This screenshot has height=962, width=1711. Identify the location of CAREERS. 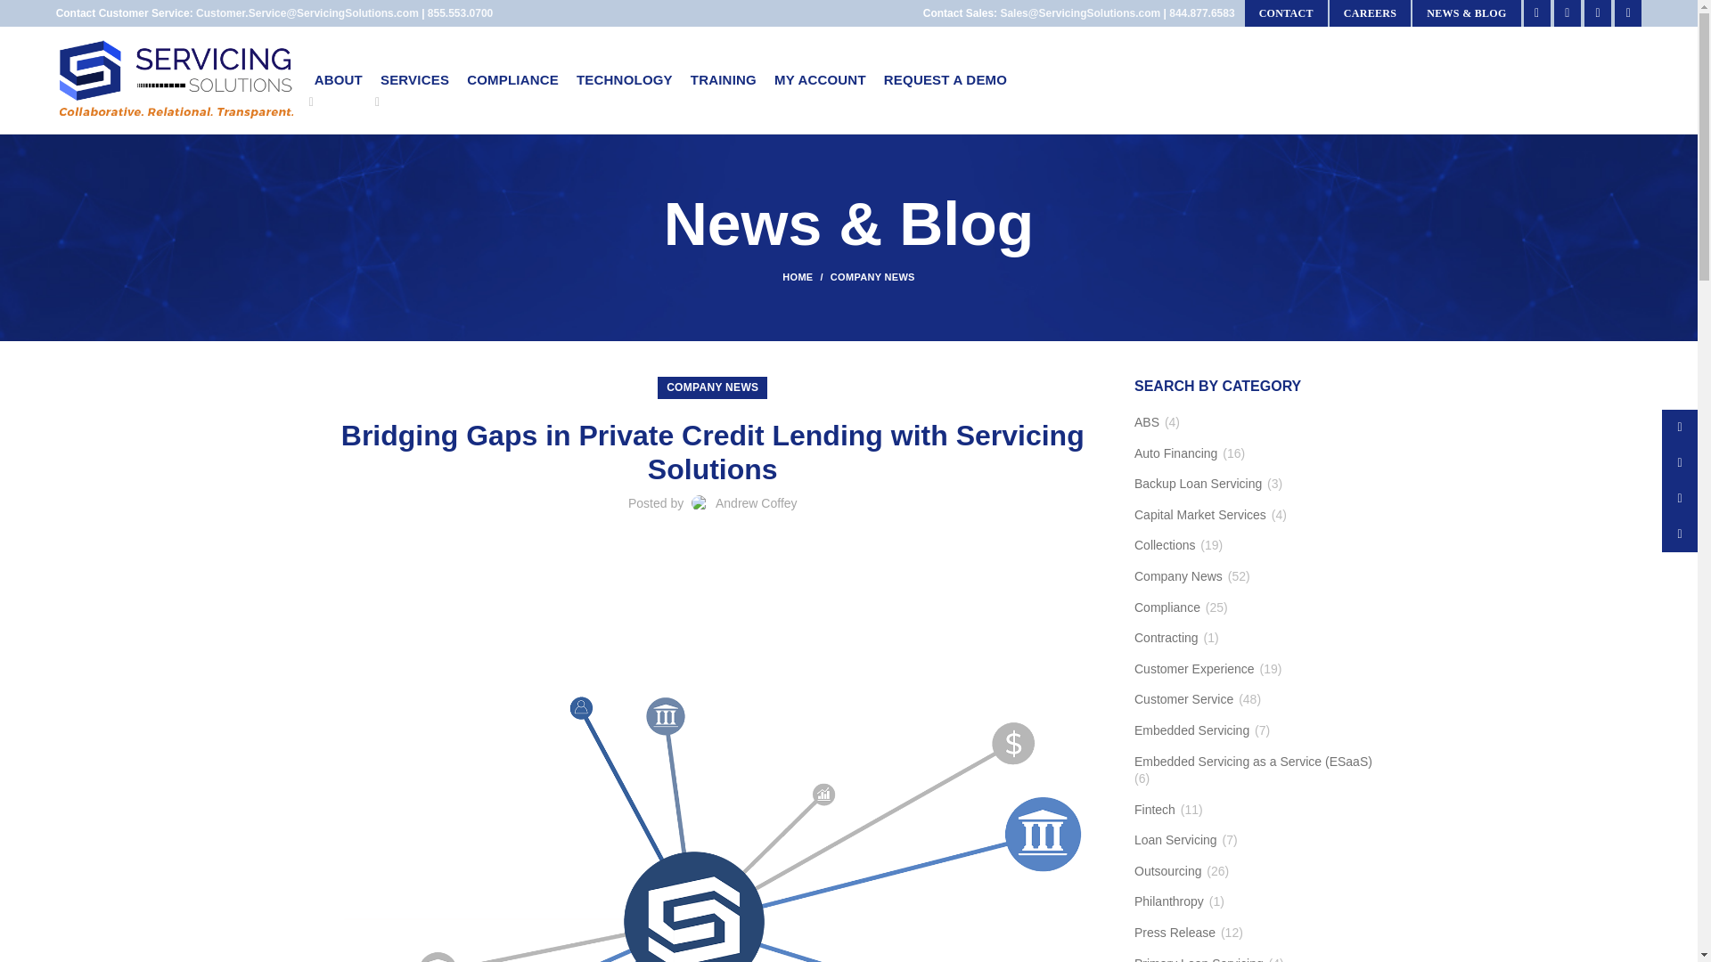
(1369, 13).